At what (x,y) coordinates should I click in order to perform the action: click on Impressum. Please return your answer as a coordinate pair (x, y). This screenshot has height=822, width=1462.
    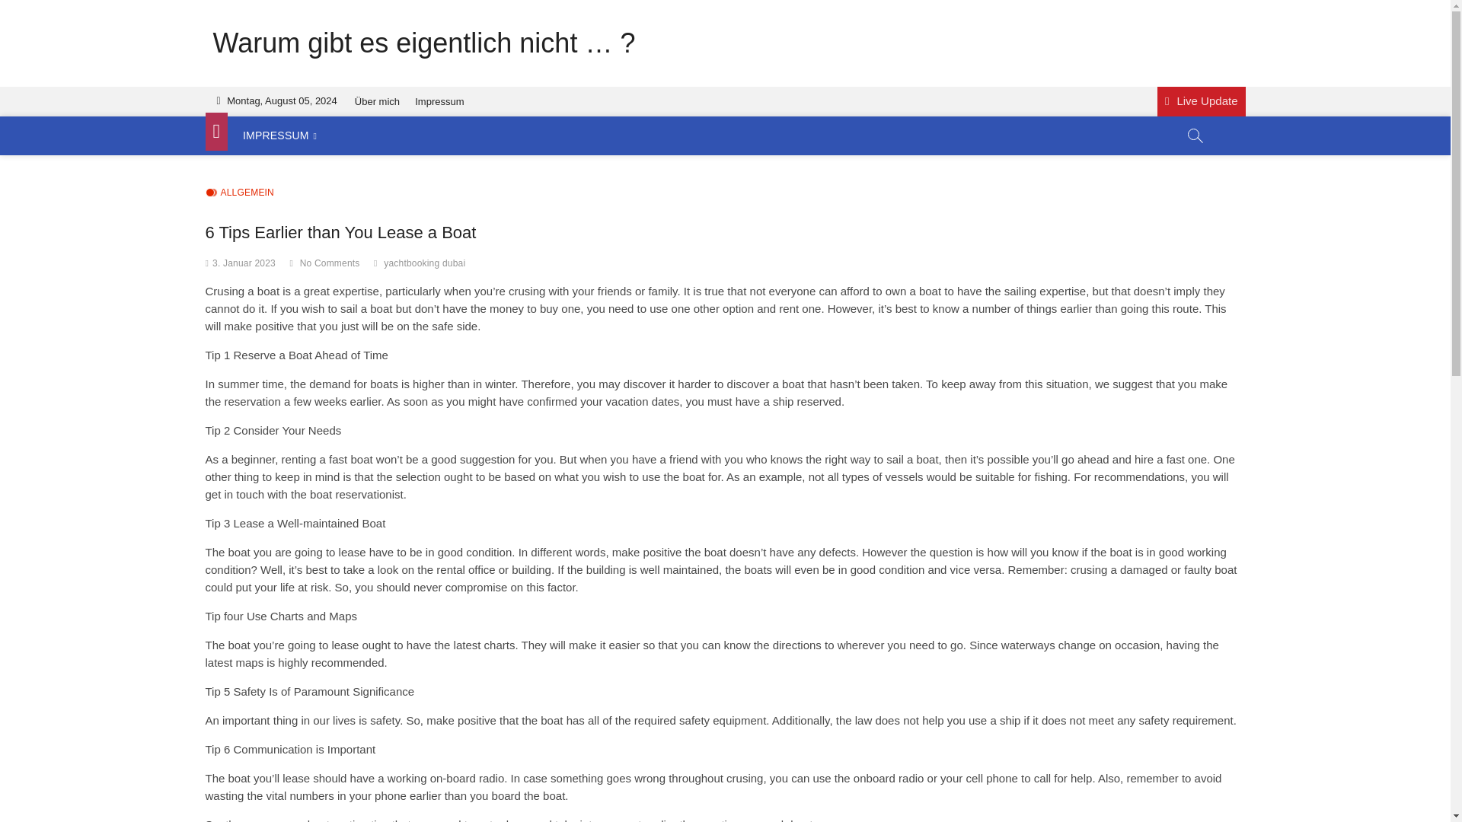
    Looking at the image, I should click on (439, 102).